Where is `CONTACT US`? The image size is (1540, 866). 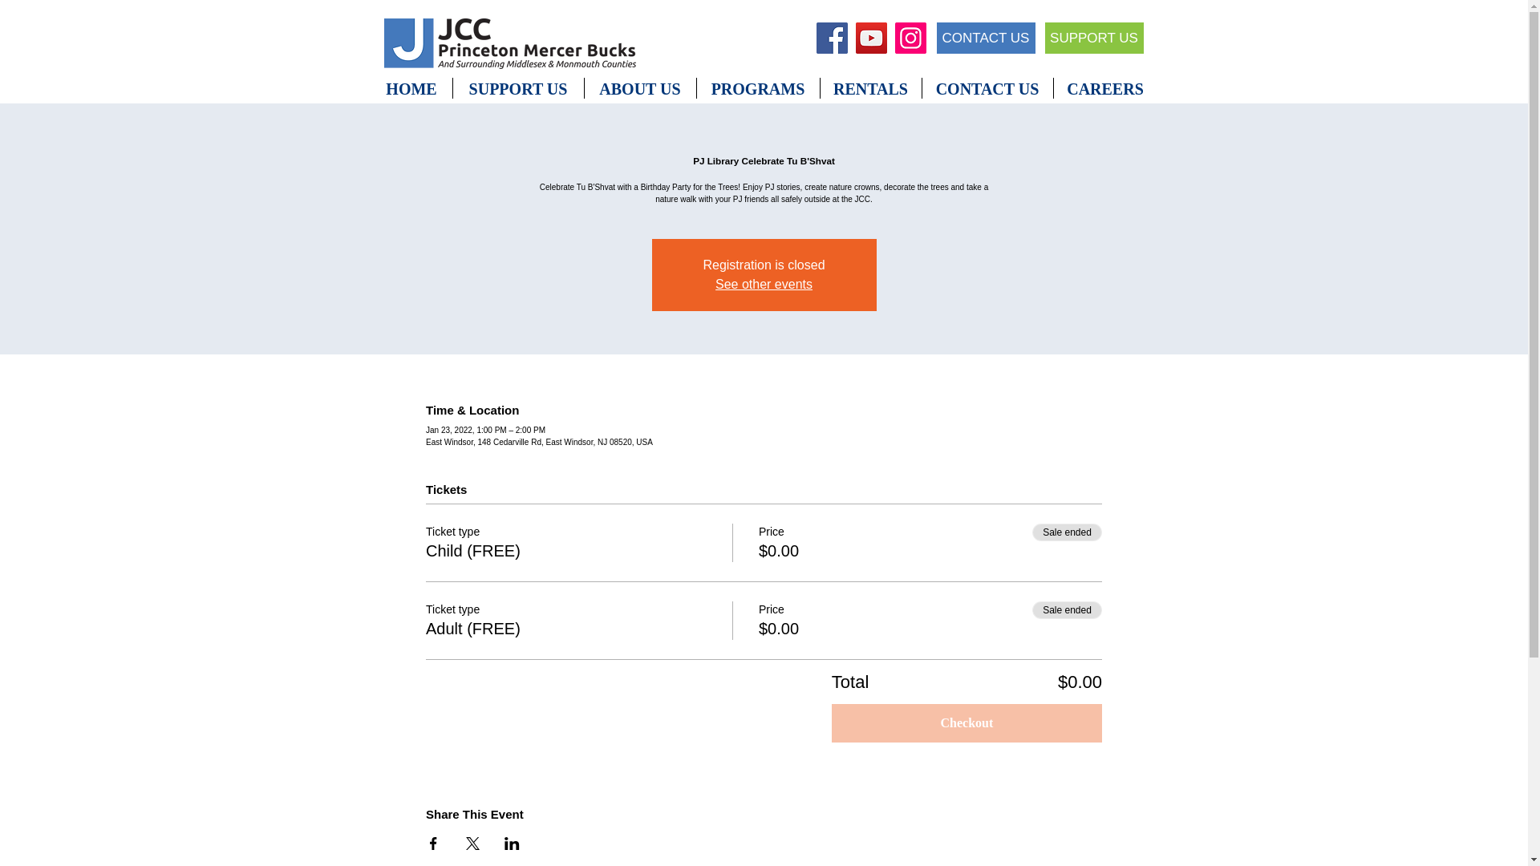 CONTACT US is located at coordinates (985, 38).